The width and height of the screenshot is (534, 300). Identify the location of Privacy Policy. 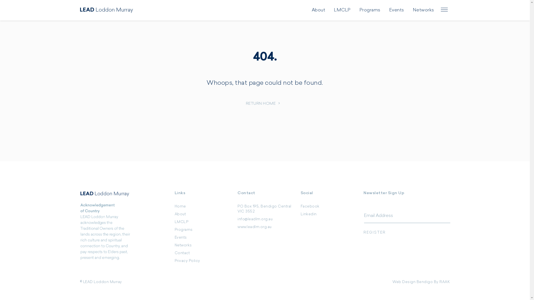
(187, 261).